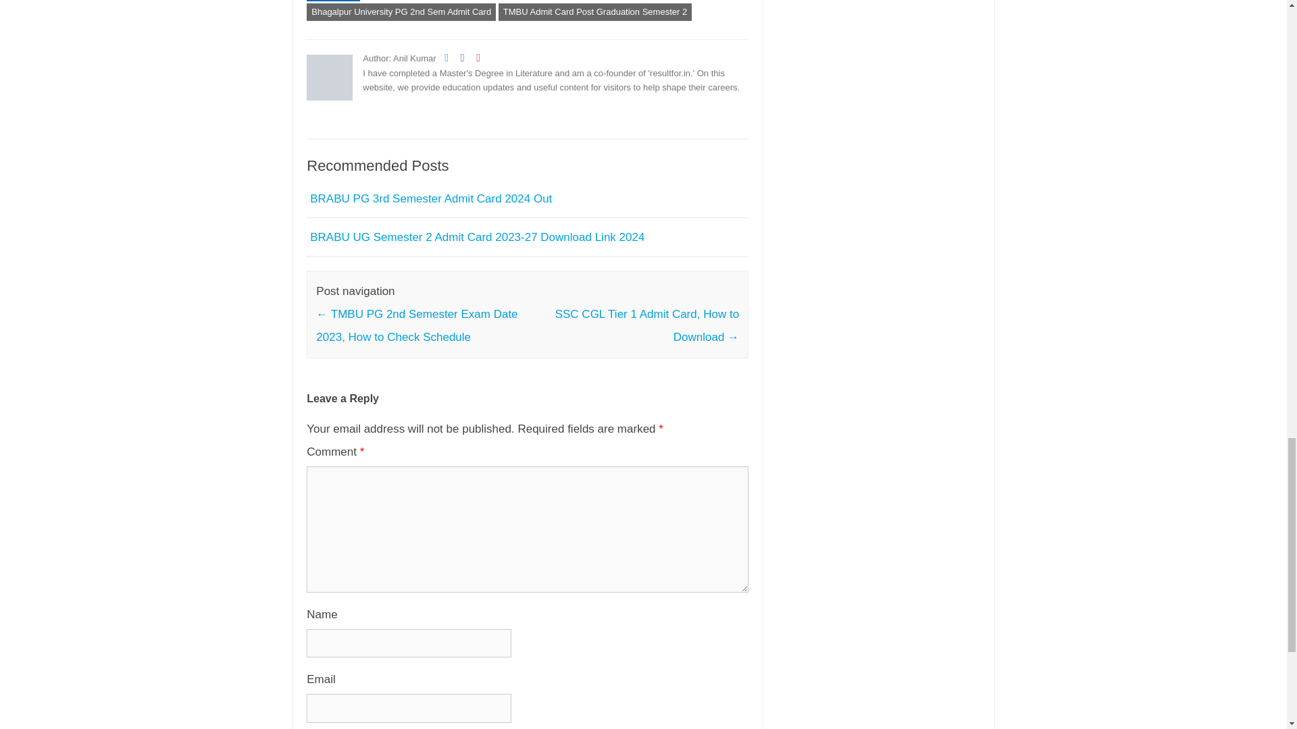 Image resolution: width=1297 pixels, height=729 pixels. Describe the element at coordinates (594, 12) in the screenshot. I see `TMBU Admit Card Post Graduation Semester 2` at that location.